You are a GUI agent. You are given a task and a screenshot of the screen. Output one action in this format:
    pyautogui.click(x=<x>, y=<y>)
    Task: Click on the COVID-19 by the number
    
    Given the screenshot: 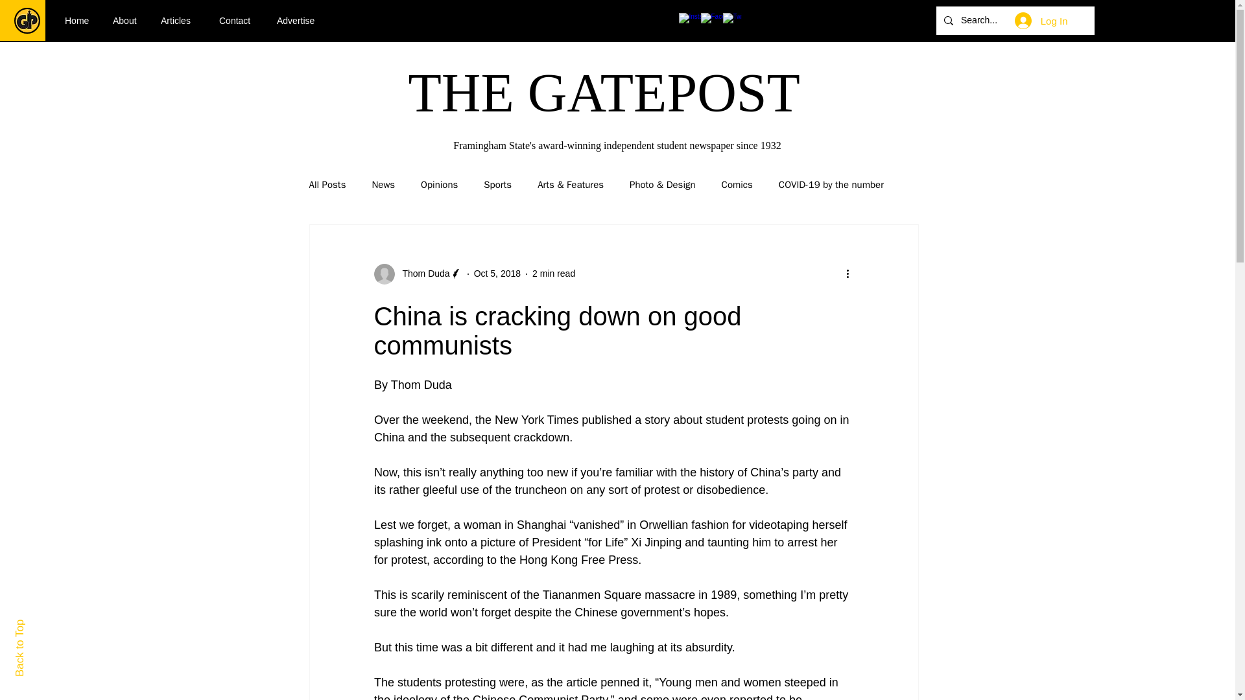 What is the action you would take?
    pyautogui.click(x=831, y=185)
    